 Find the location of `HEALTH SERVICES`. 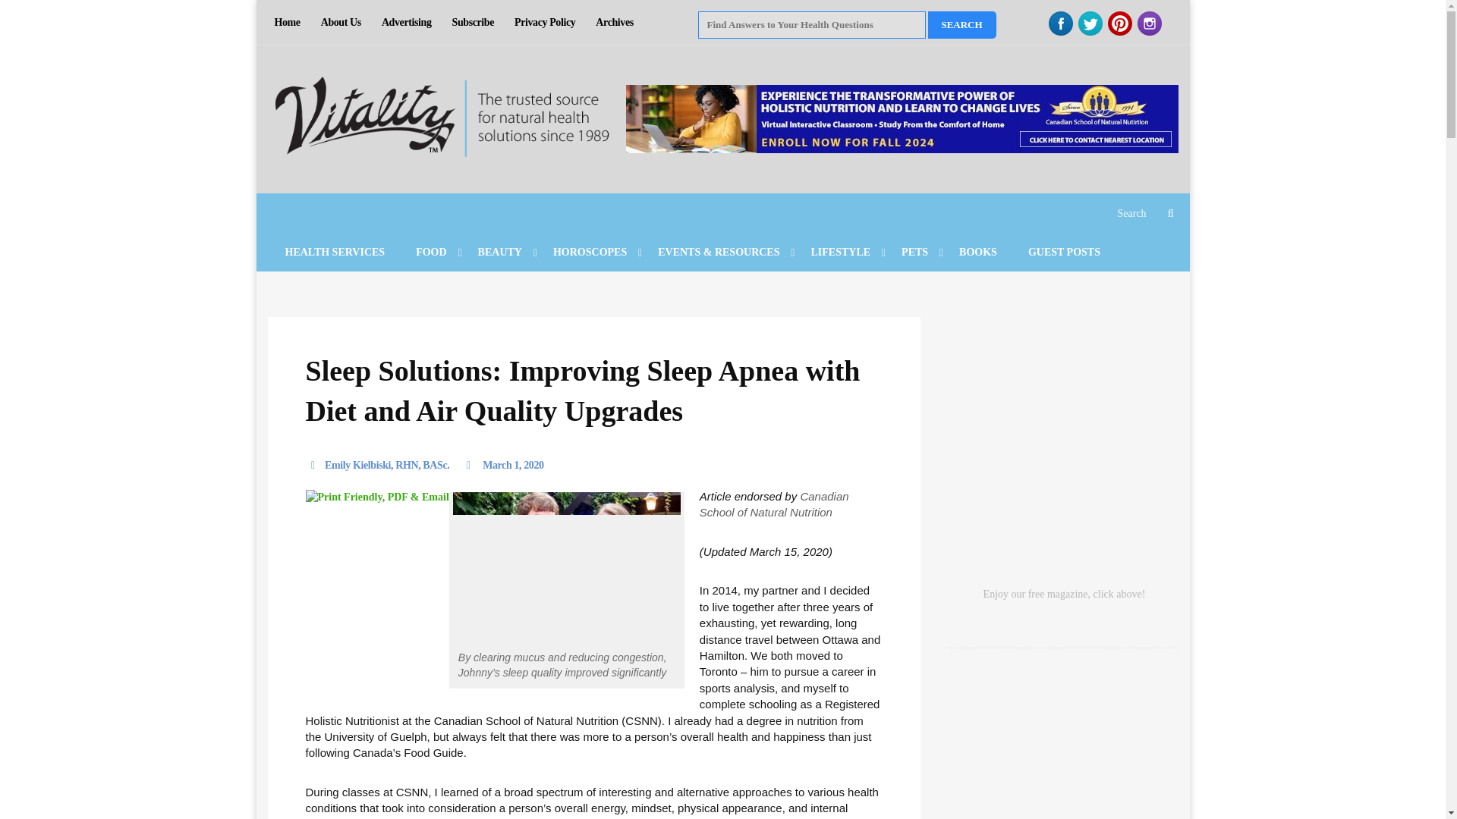

HEALTH SERVICES is located at coordinates (290, 23).